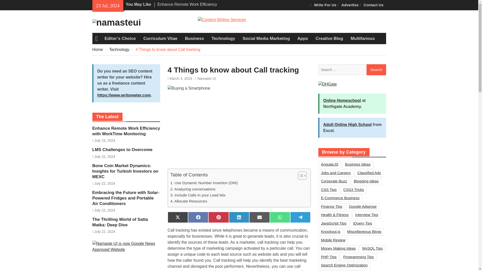 The height and width of the screenshot is (271, 482). Describe the element at coordinates (300, 217) in the screenshot. I see `Share on Telegram` at that location.